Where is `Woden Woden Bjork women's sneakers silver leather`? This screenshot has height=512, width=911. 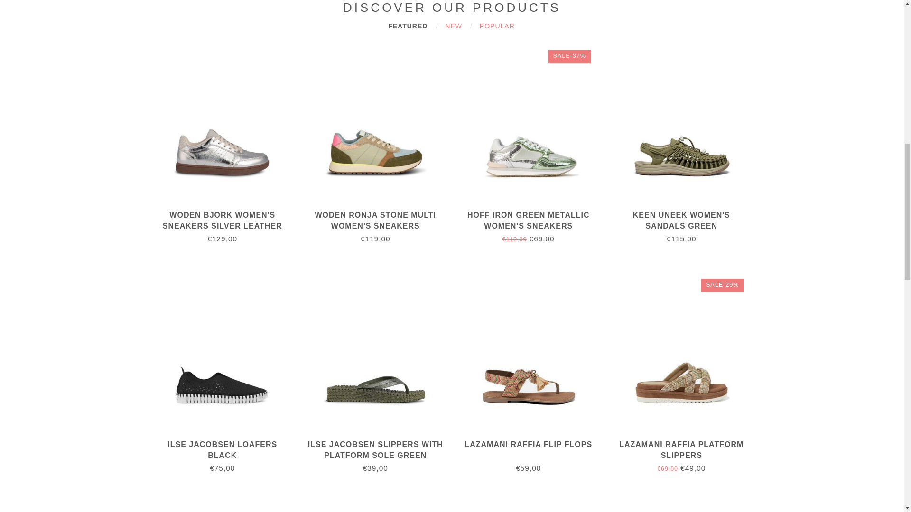 Woden Woden Bjork women's sneakers silver leather is located at coordinates (223, 220).